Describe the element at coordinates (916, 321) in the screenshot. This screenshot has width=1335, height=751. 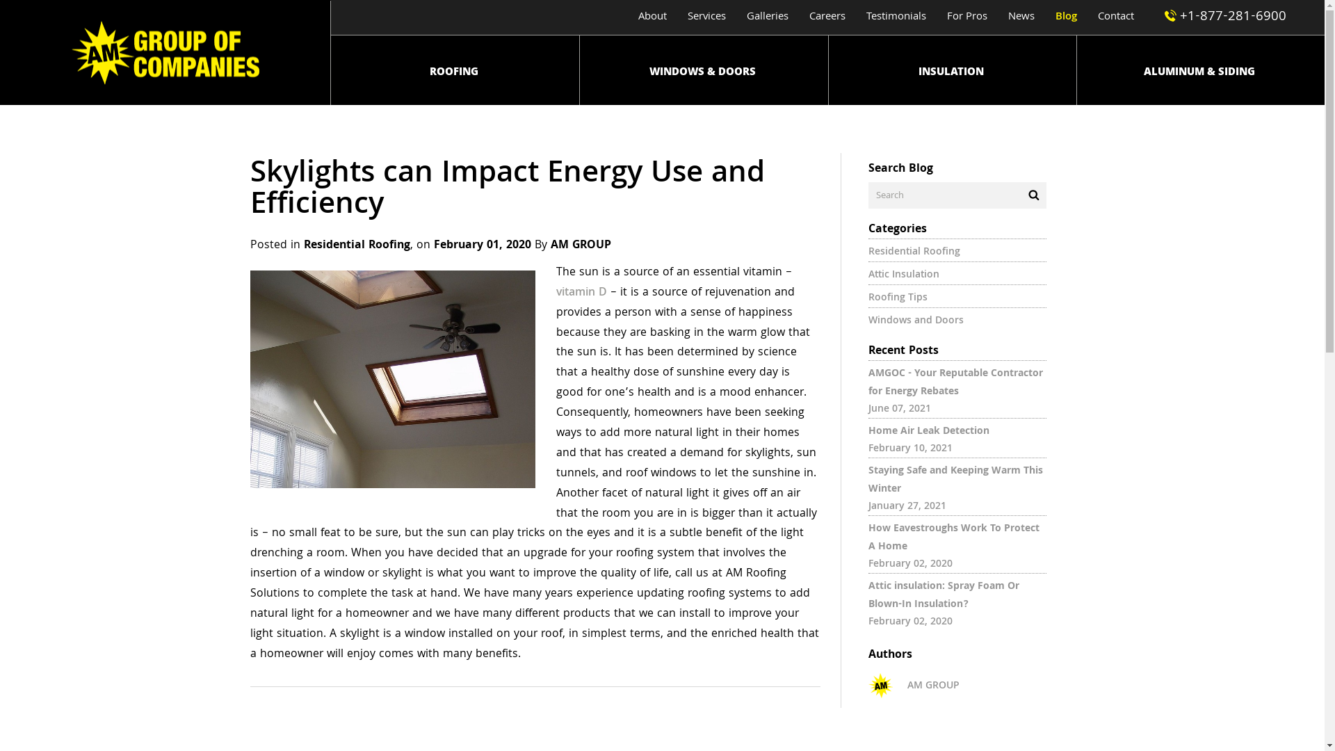
I see `Windows and Doors` at that location.